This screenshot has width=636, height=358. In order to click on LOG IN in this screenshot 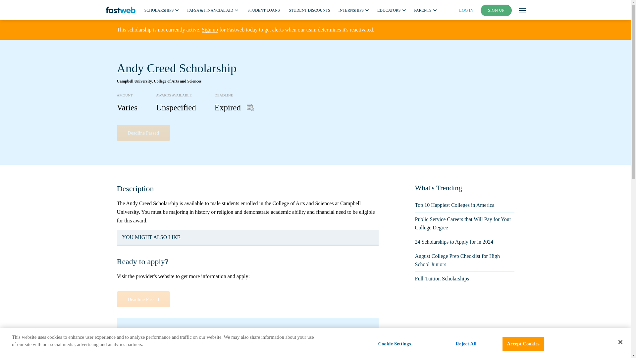, I will do `click(466, 10)`.